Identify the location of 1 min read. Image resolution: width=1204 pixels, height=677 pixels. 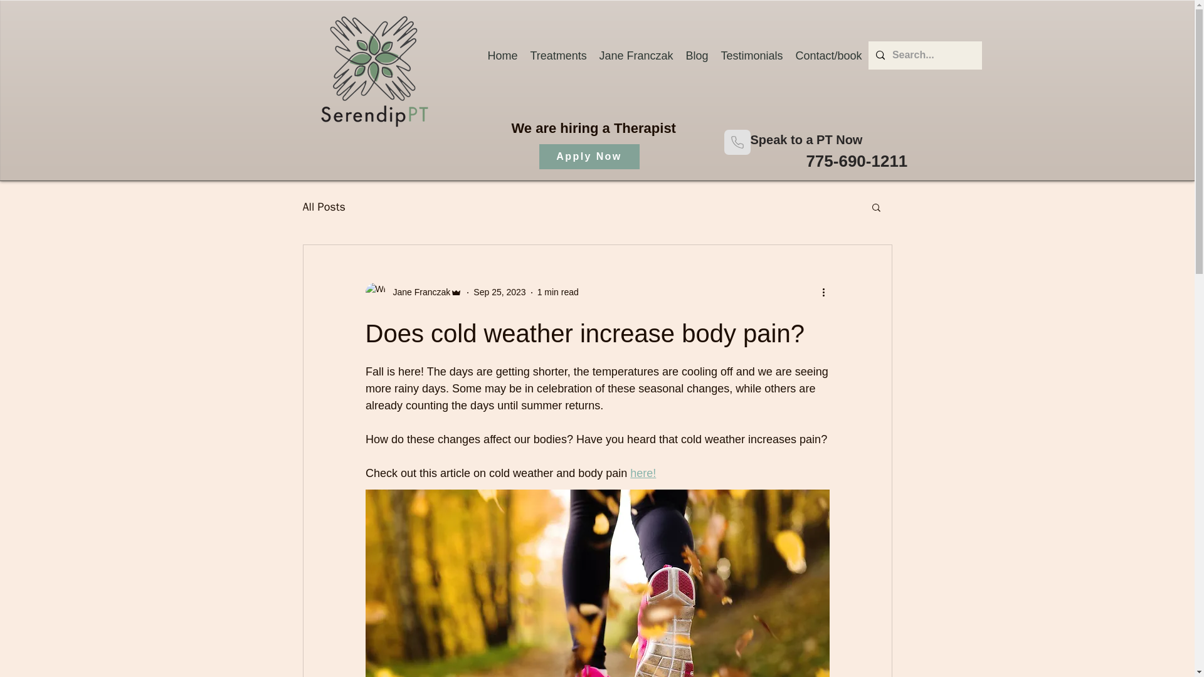
(558, 292).